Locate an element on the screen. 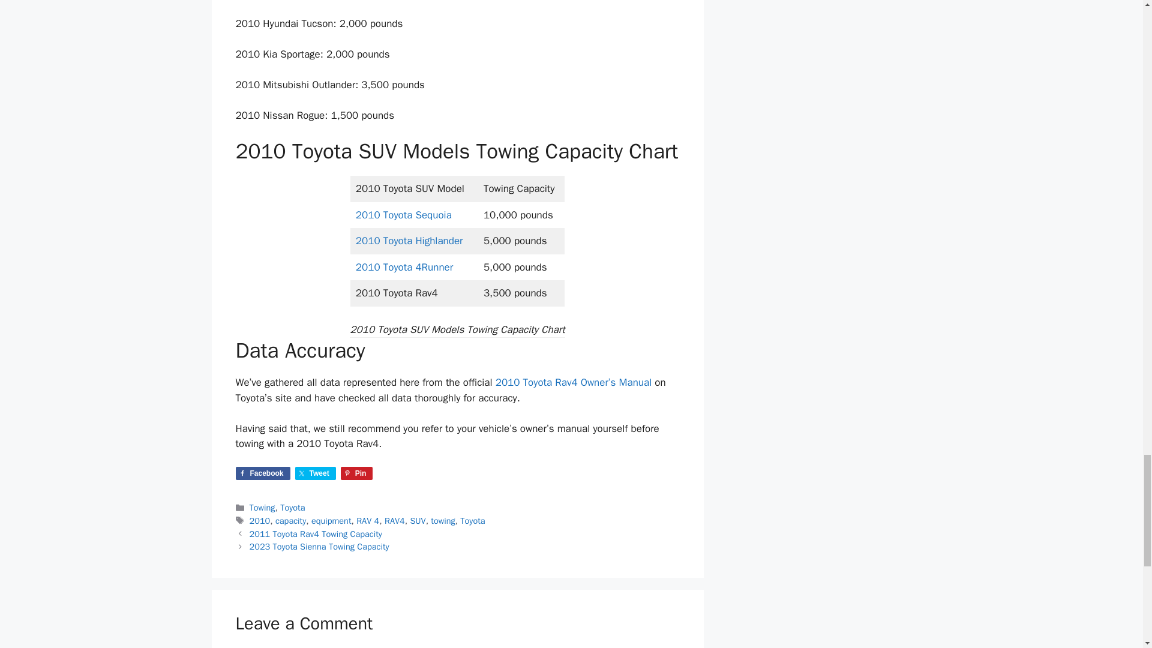 This screenshot has height=648, width=1152. 2010 is located at coordinates (260, 520).